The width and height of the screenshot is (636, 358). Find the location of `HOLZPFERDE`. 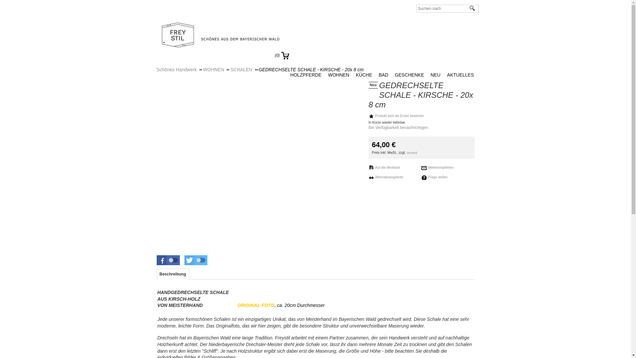

HOLZPFERDE is located at coordinates (307, 75).